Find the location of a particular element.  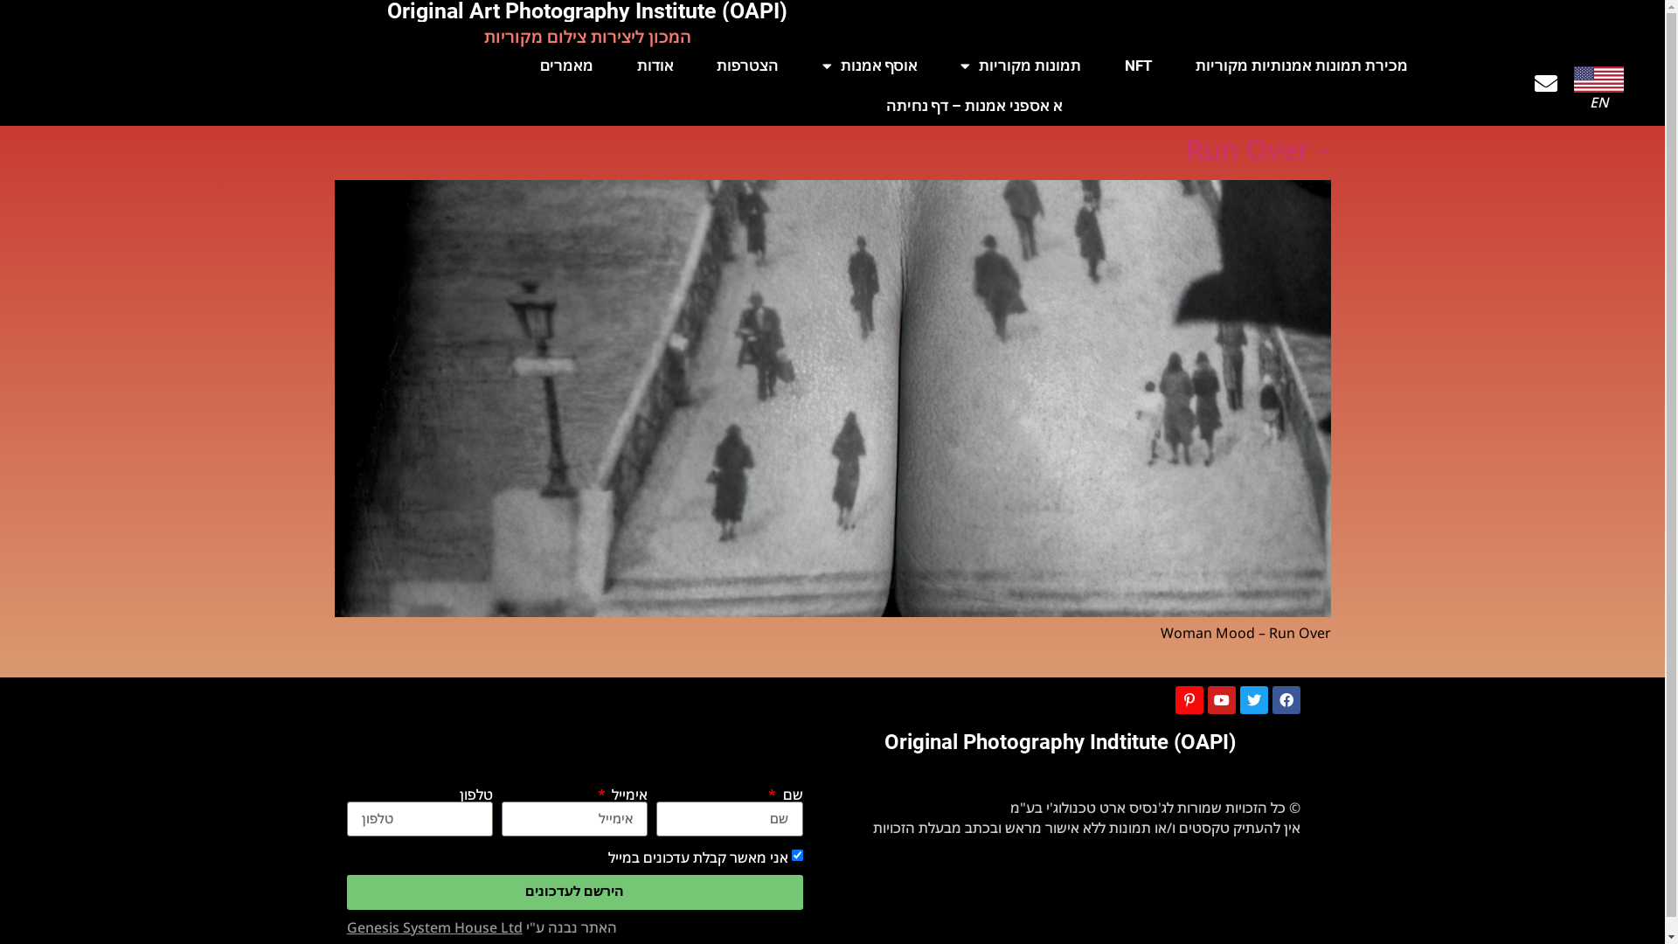

Genesis System House Ltd is located at coordinates (435, 927).